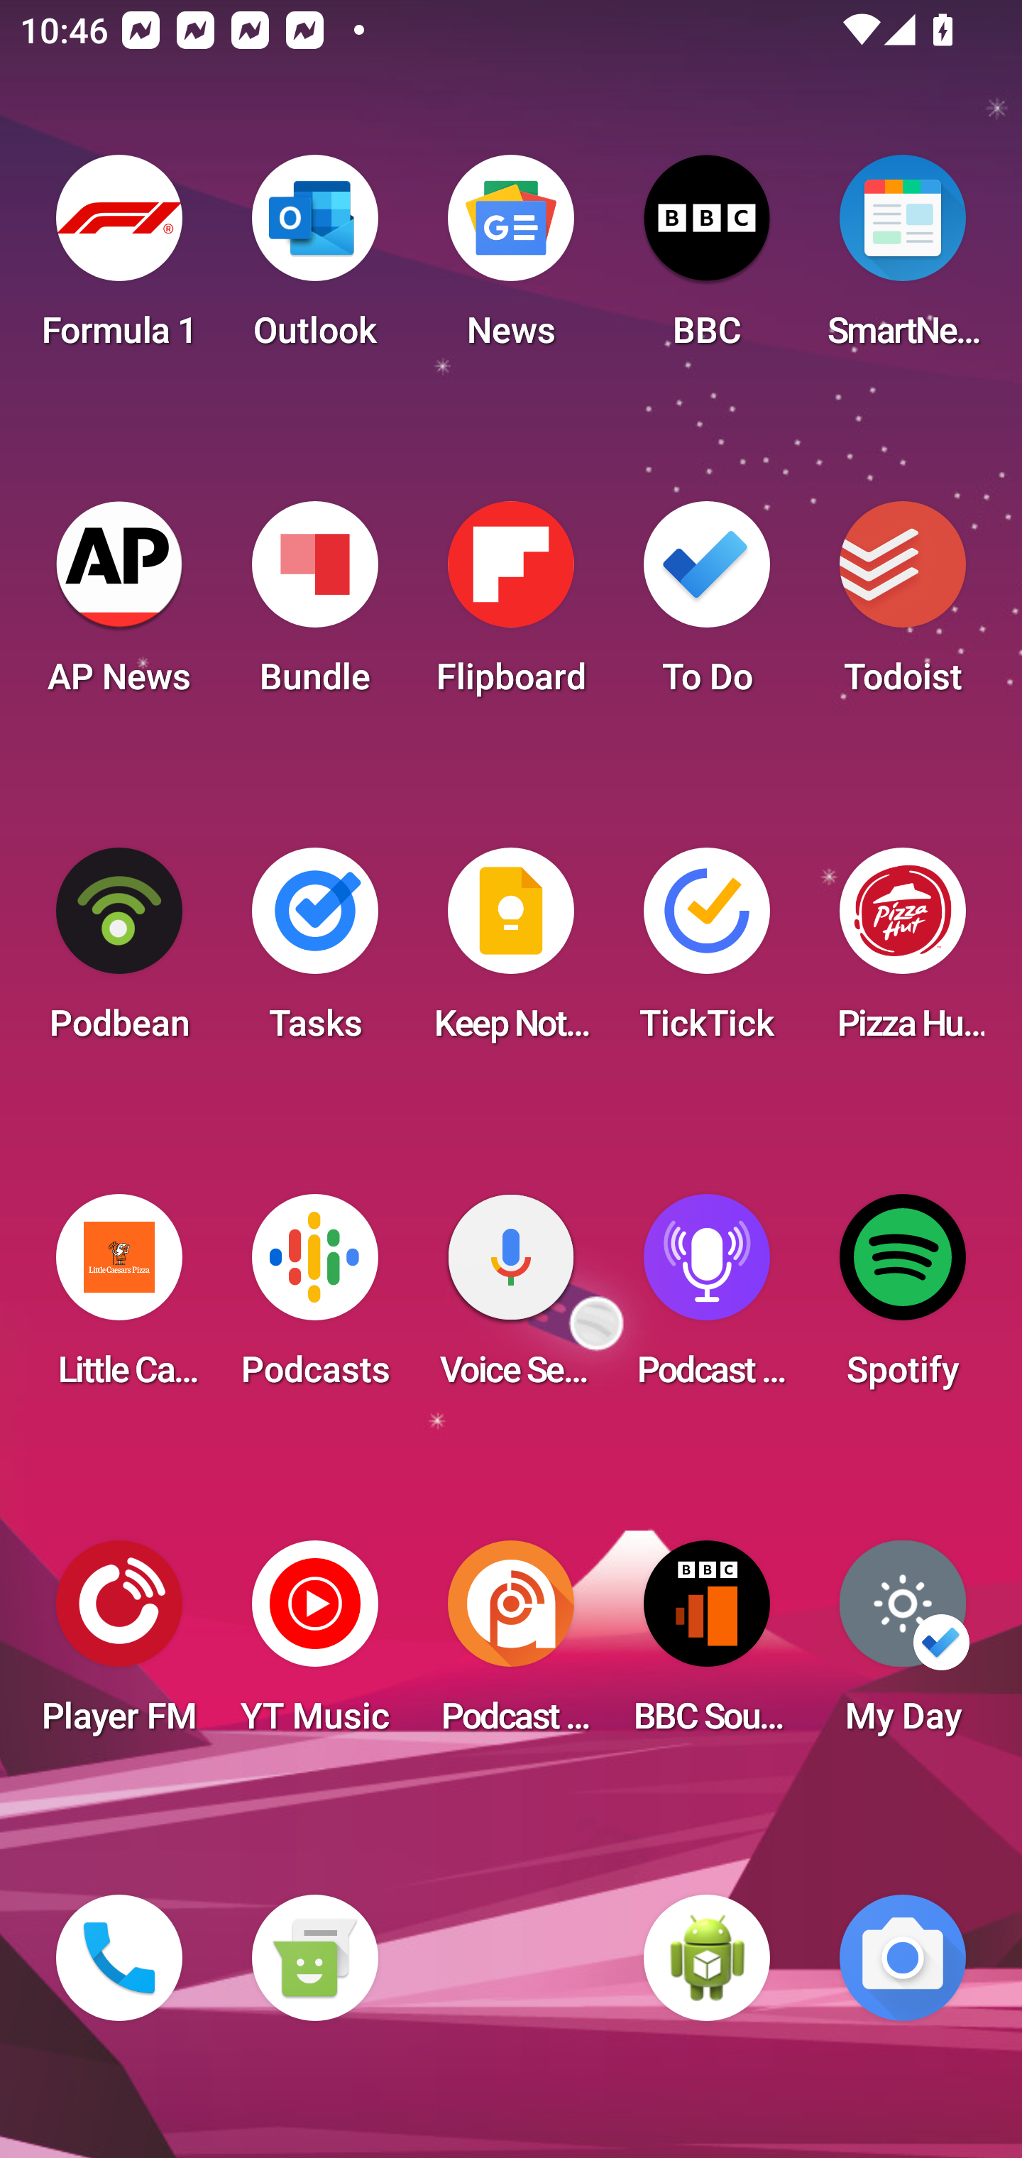 The image size is (1022, 2158). Describe the element at coordinates (511, 1299) in the screenshot. I see `Voice Search` at that location.